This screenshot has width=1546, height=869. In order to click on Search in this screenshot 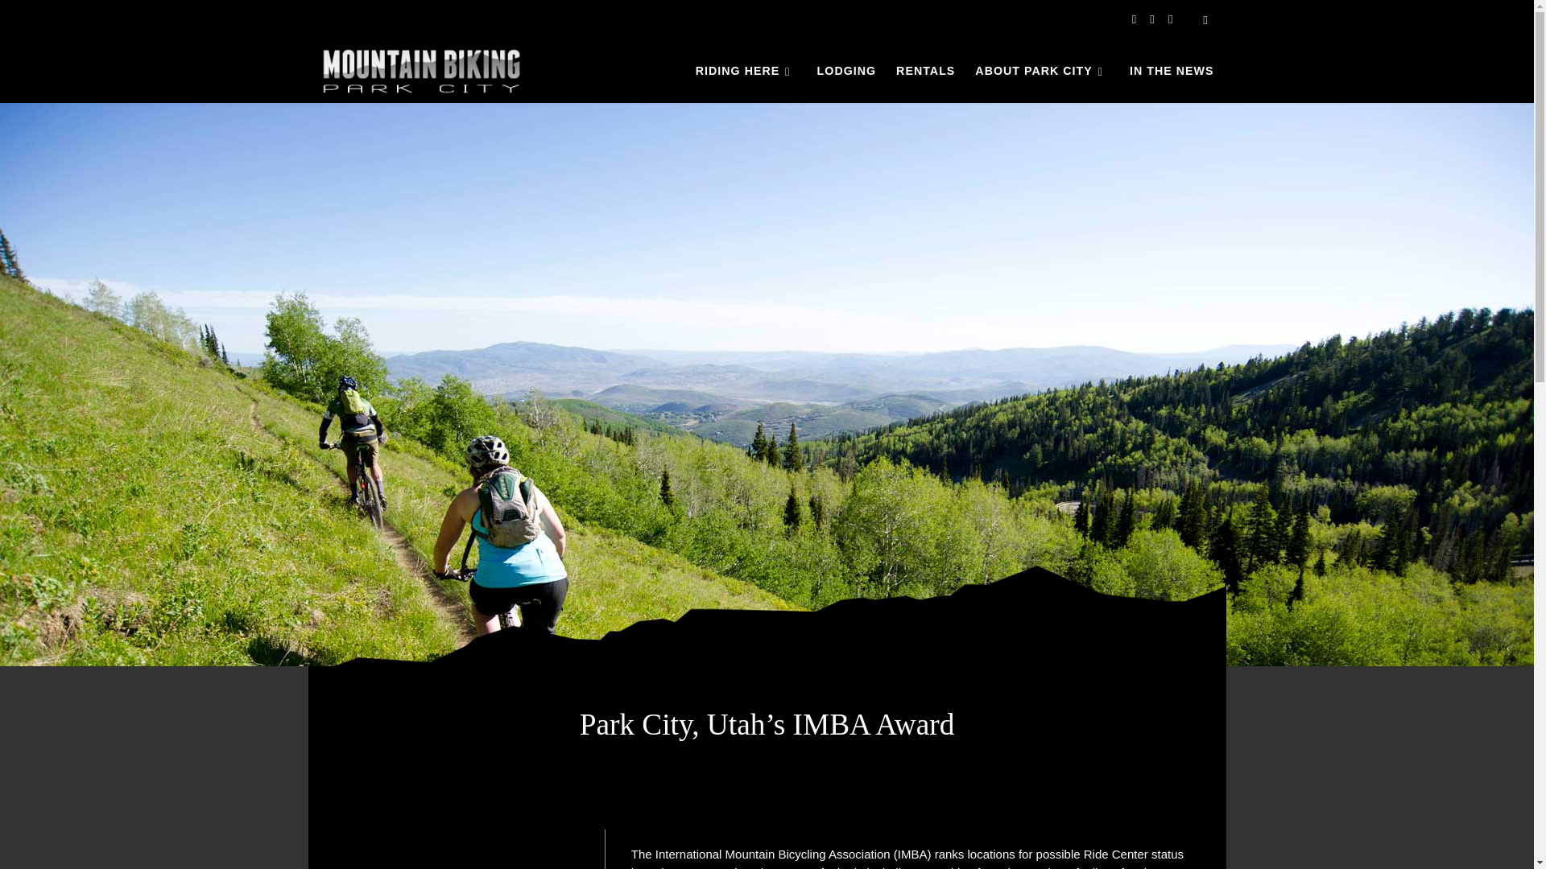, I will do `click(1205, 19)`.